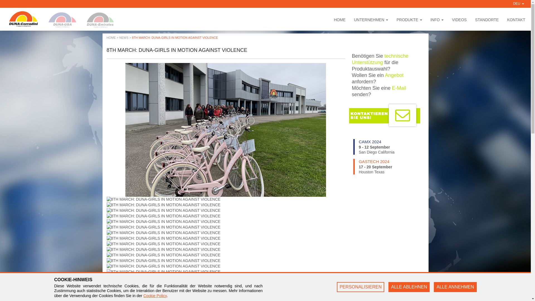  What do you see at coordinates (371, 21) in the screenshot?
I see `DEU` at bounding box center [371, 21].